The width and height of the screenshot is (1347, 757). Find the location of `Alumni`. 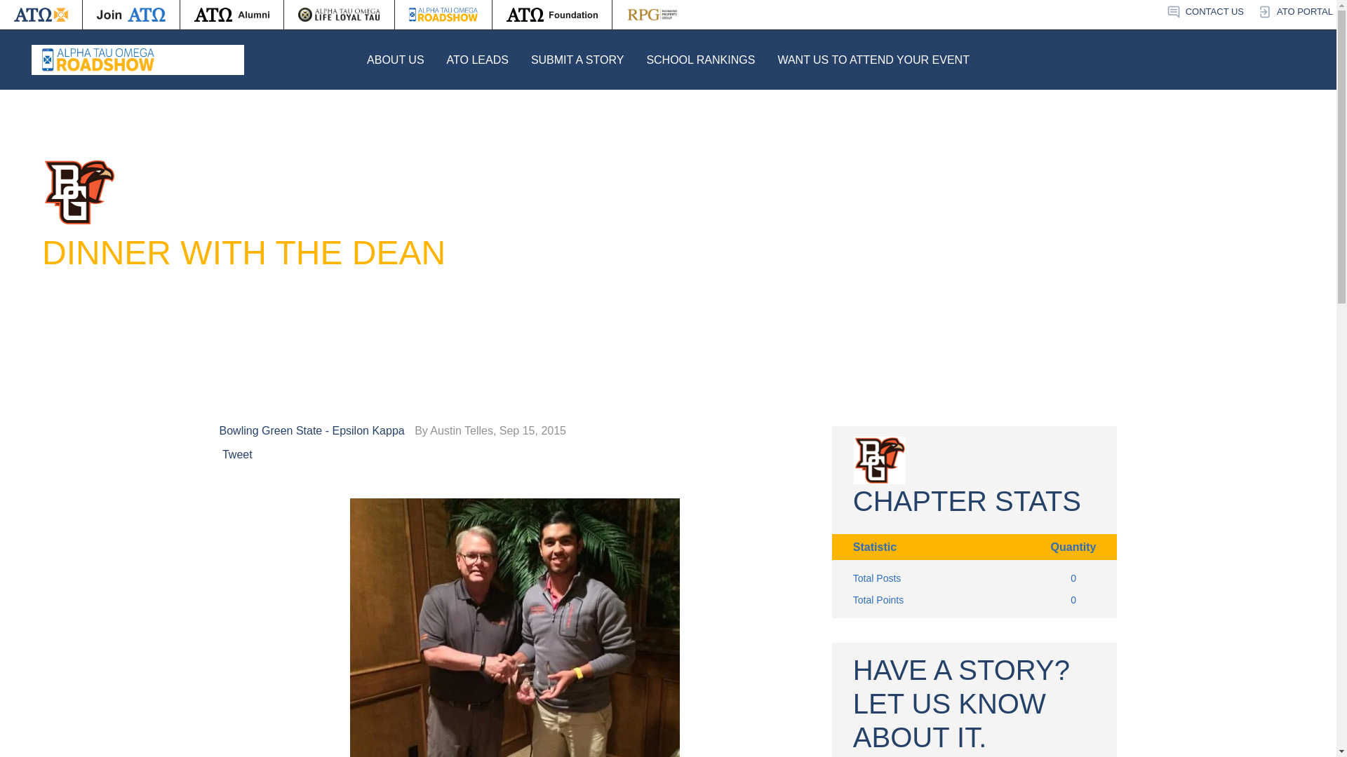

Alumni is located at coordinates (232, 15).